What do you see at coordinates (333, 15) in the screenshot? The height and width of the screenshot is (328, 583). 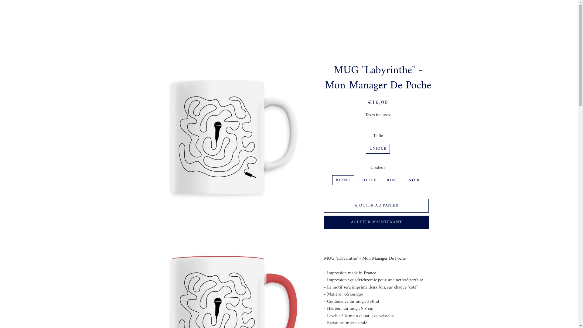 I see `MON MANAGER DE POCHE` at bounding box center [333, 15].